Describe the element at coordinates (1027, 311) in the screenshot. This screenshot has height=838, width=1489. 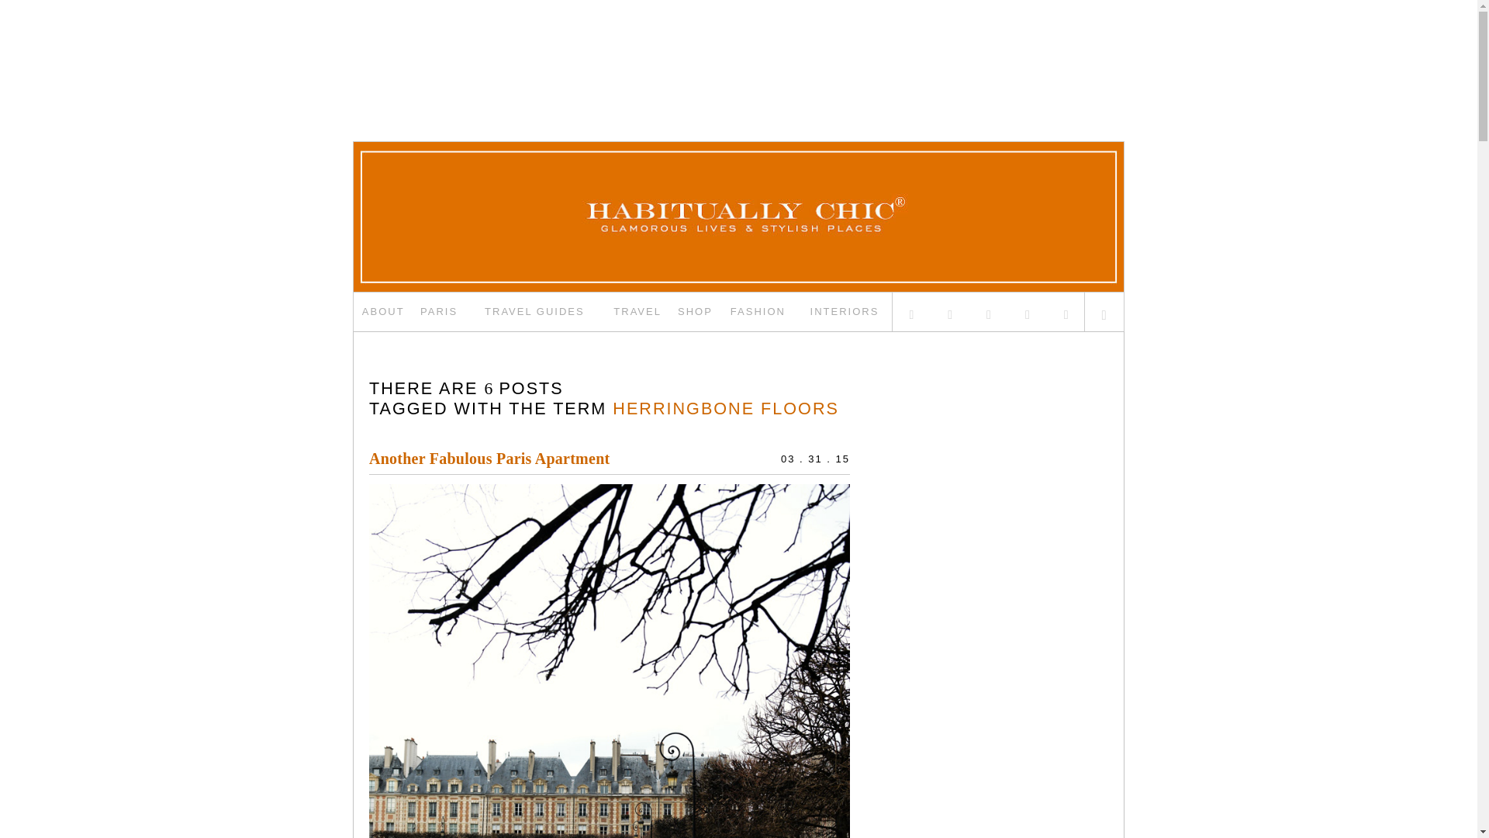
I see `pinterest` at that location.